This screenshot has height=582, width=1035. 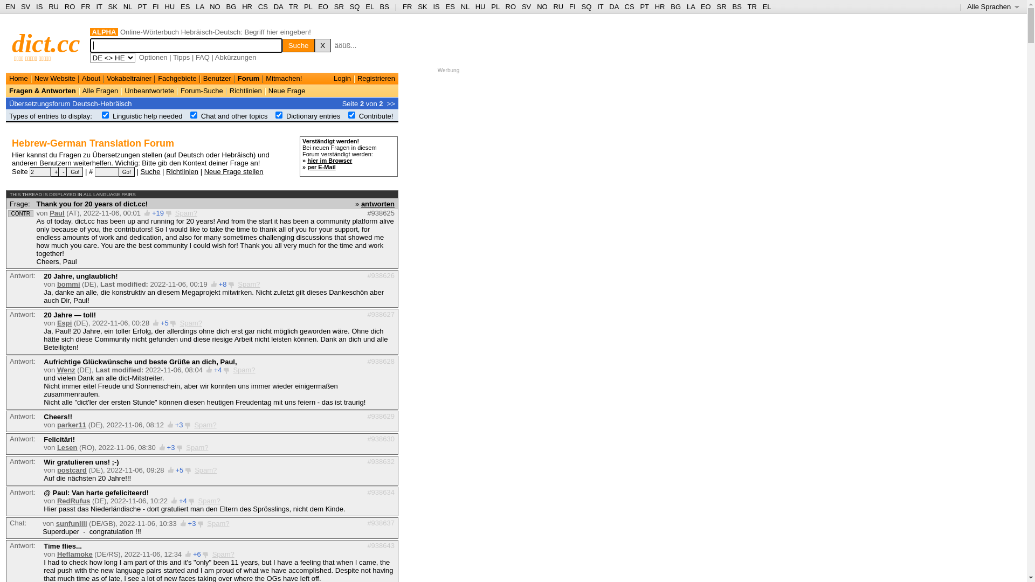 What do you see at coordinates (408, 6) in the screenshot?
I see `FR` at bounding box center [408, 6].